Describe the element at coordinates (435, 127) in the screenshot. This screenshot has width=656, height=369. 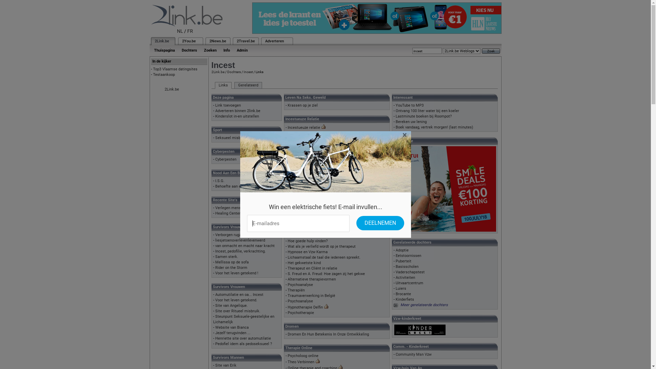
I see `Boek vandaag, vertrek morgen! (last minutes)` at that location.